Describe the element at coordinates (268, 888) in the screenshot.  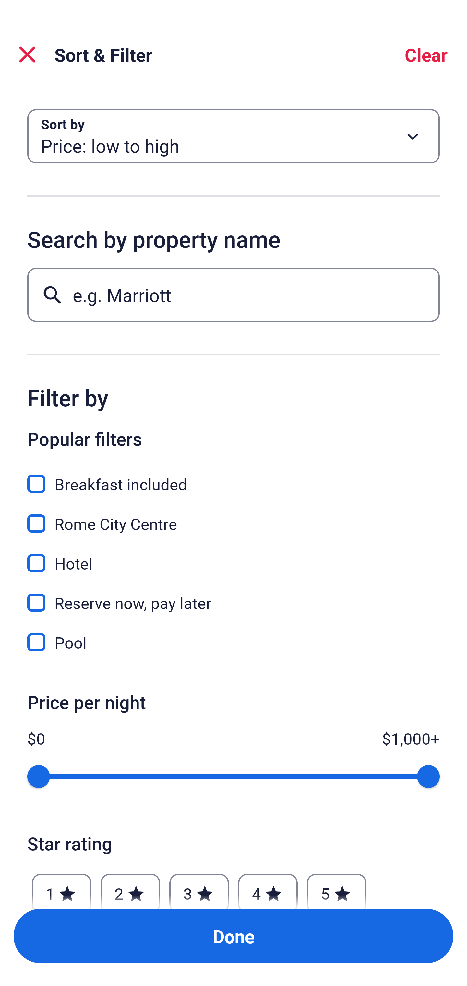
I see `4` at that location.